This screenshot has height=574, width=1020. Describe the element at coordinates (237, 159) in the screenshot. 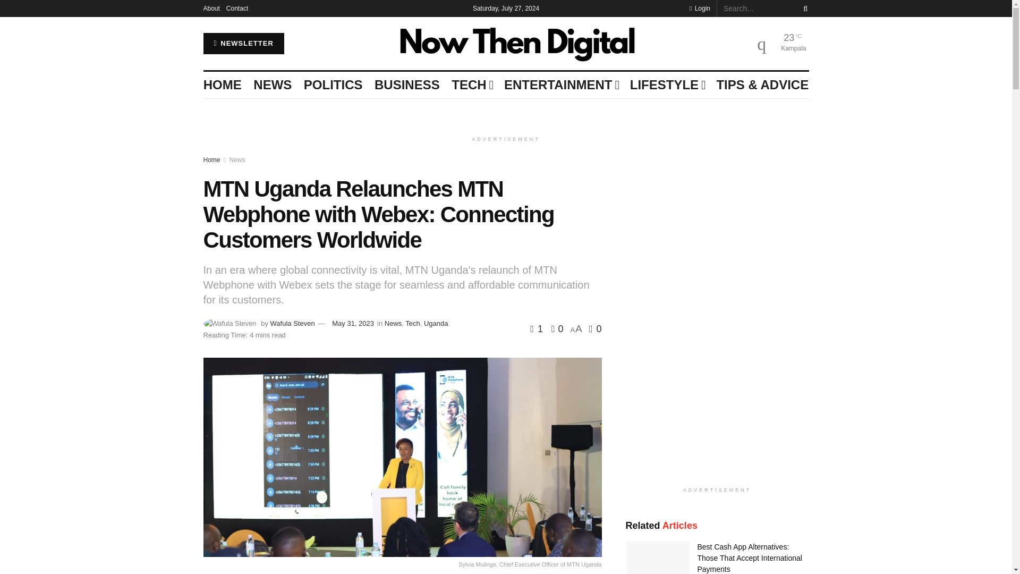

I see `News` at that location.